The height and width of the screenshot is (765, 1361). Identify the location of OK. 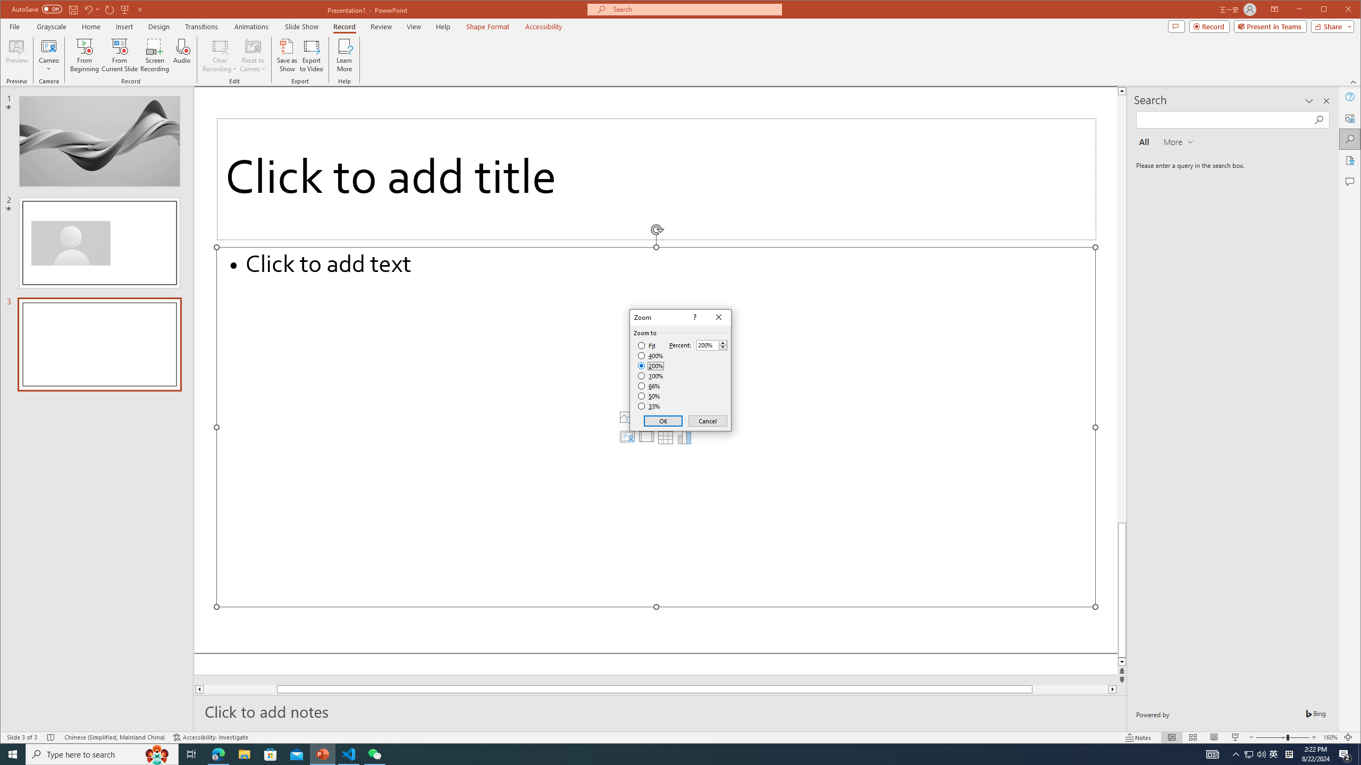
(663, 421).